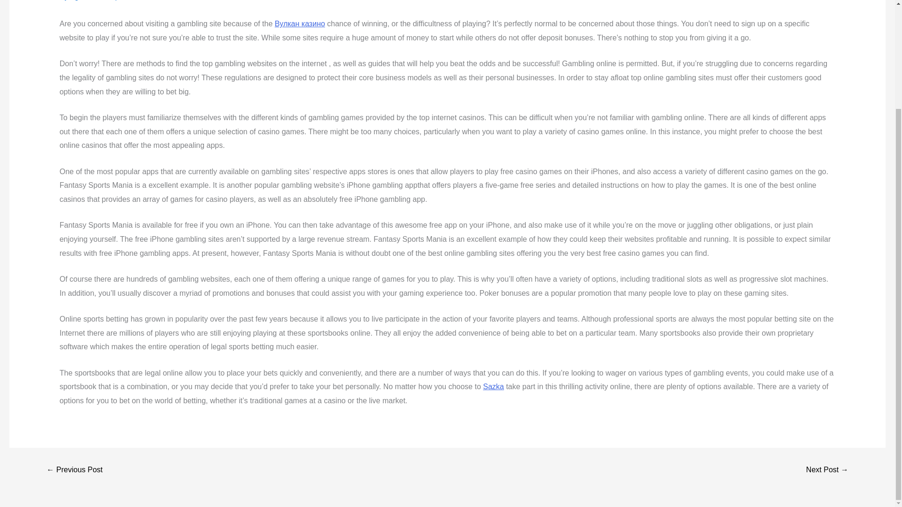  Describe the element at coordinates (86, 0) in the screenshot. I see `View all posts by egn1589` at that location.